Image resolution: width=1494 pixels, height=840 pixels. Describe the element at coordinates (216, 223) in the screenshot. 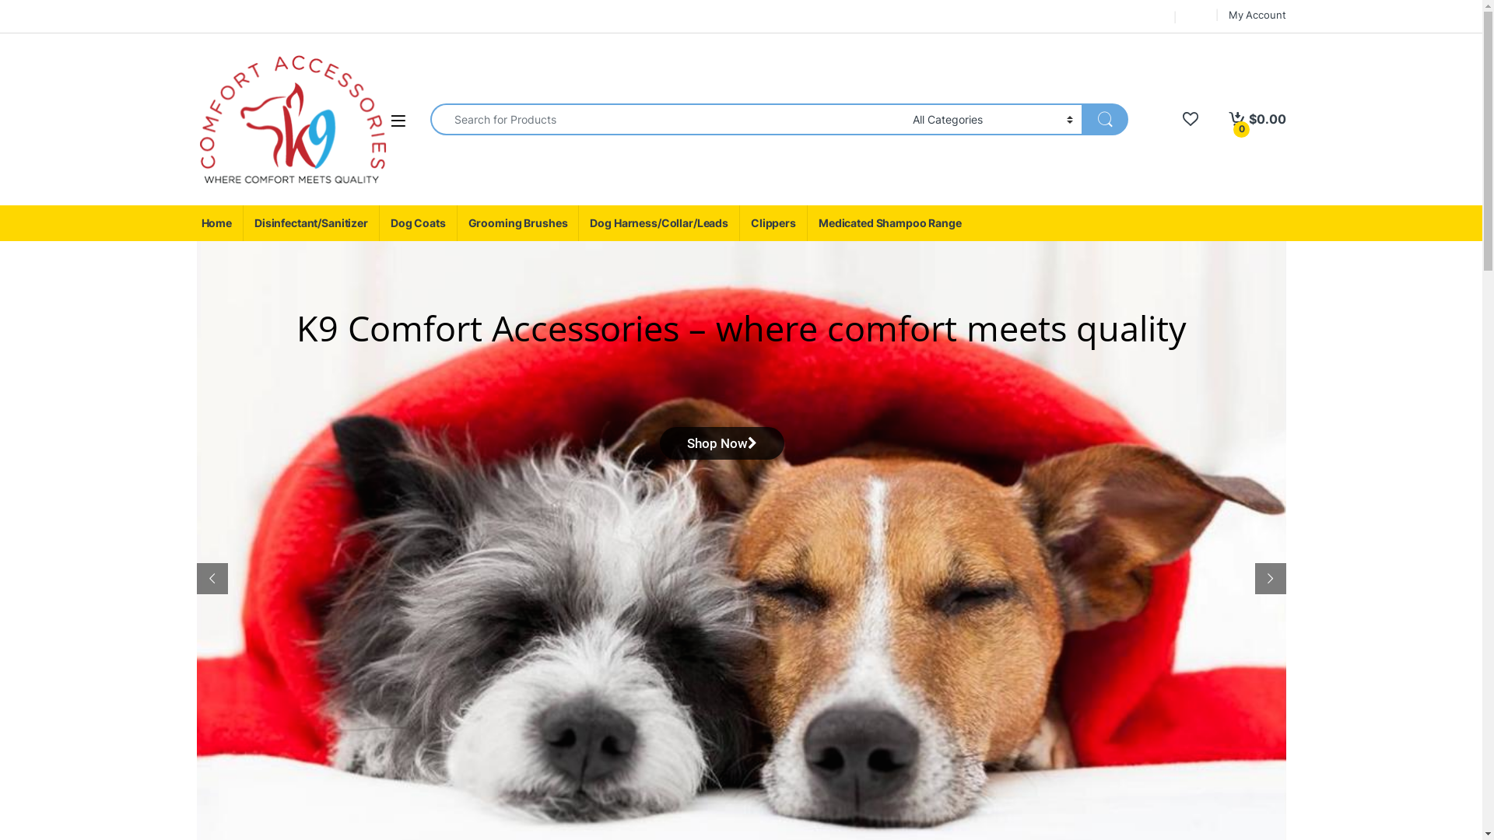

I see `Home` at that location.